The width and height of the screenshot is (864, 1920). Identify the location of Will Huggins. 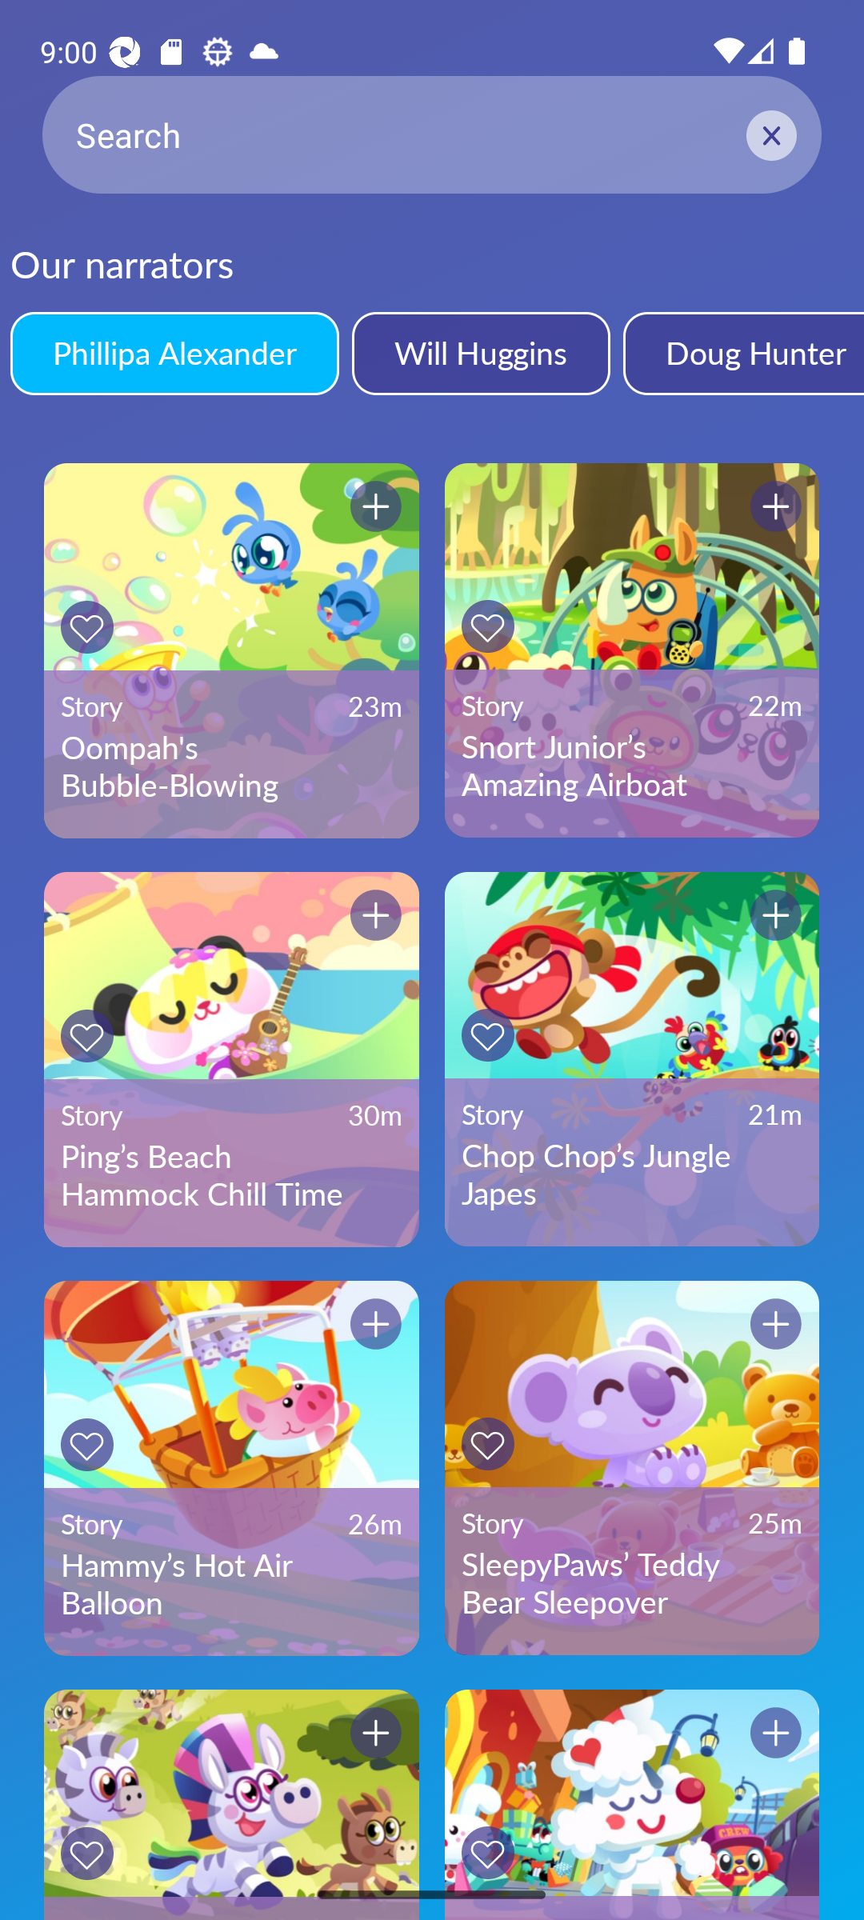
(480, 353).